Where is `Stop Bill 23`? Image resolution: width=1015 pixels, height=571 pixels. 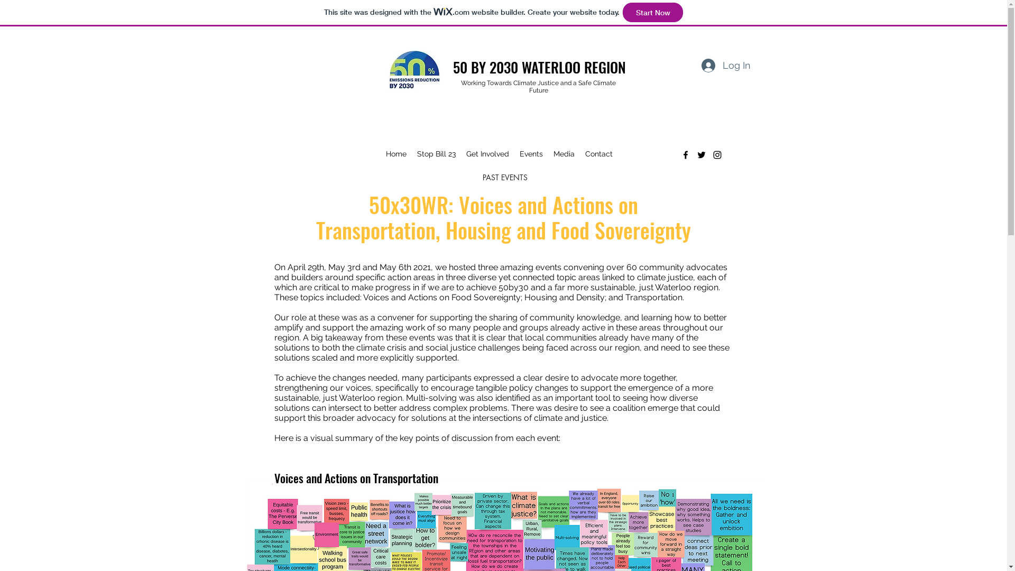 Stop Bill 23 is located at coordinates (436, 154).